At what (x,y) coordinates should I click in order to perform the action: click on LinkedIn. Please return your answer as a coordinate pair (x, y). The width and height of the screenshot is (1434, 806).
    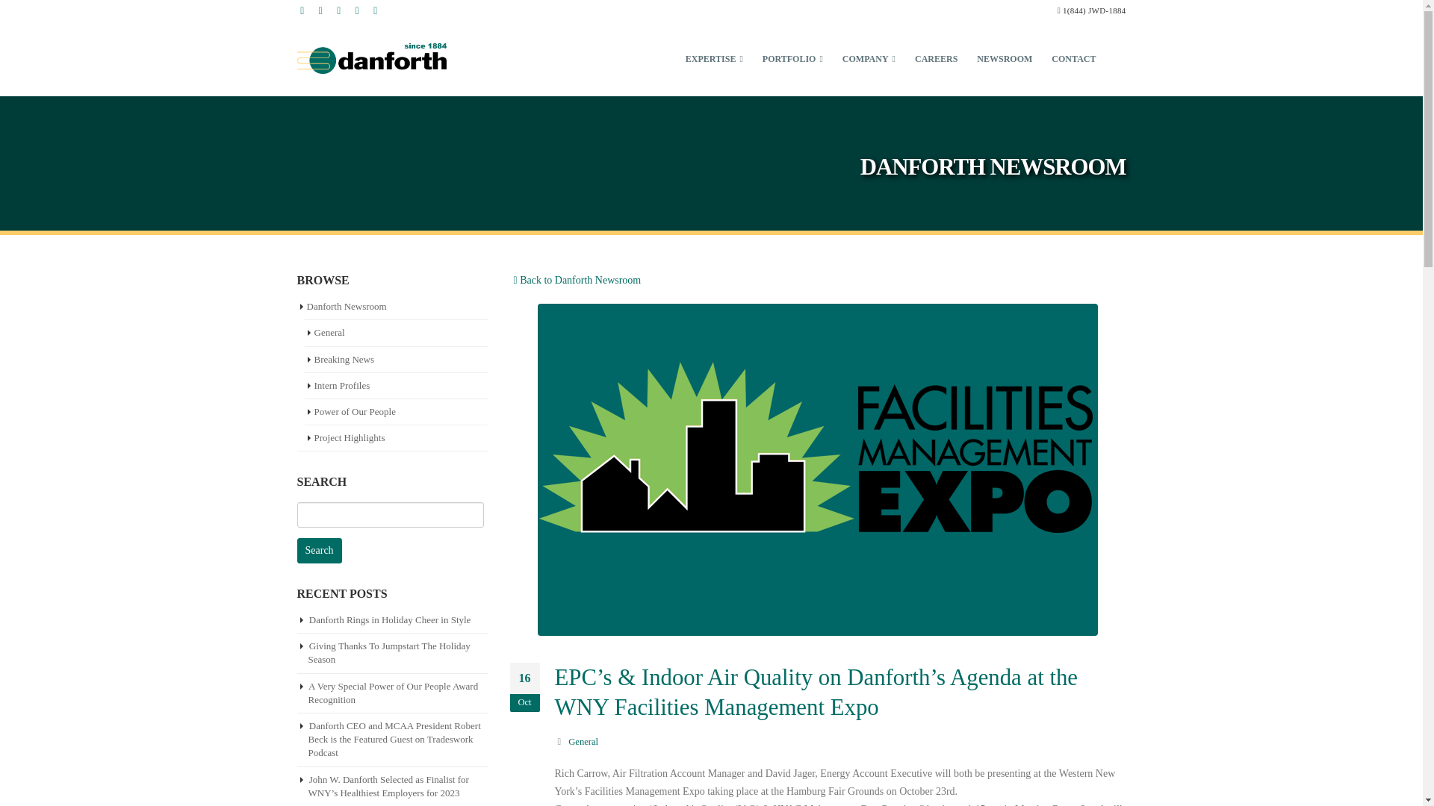
    Looking at the image, I should click on (375, 10).